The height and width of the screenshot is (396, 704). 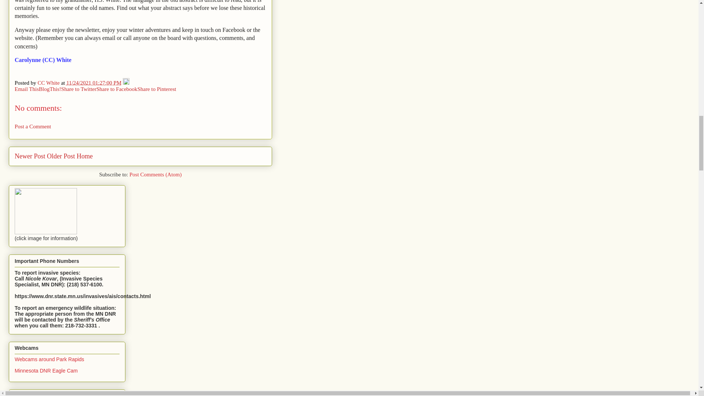 I want to click on Edit Post, so click(x=126, y=83).